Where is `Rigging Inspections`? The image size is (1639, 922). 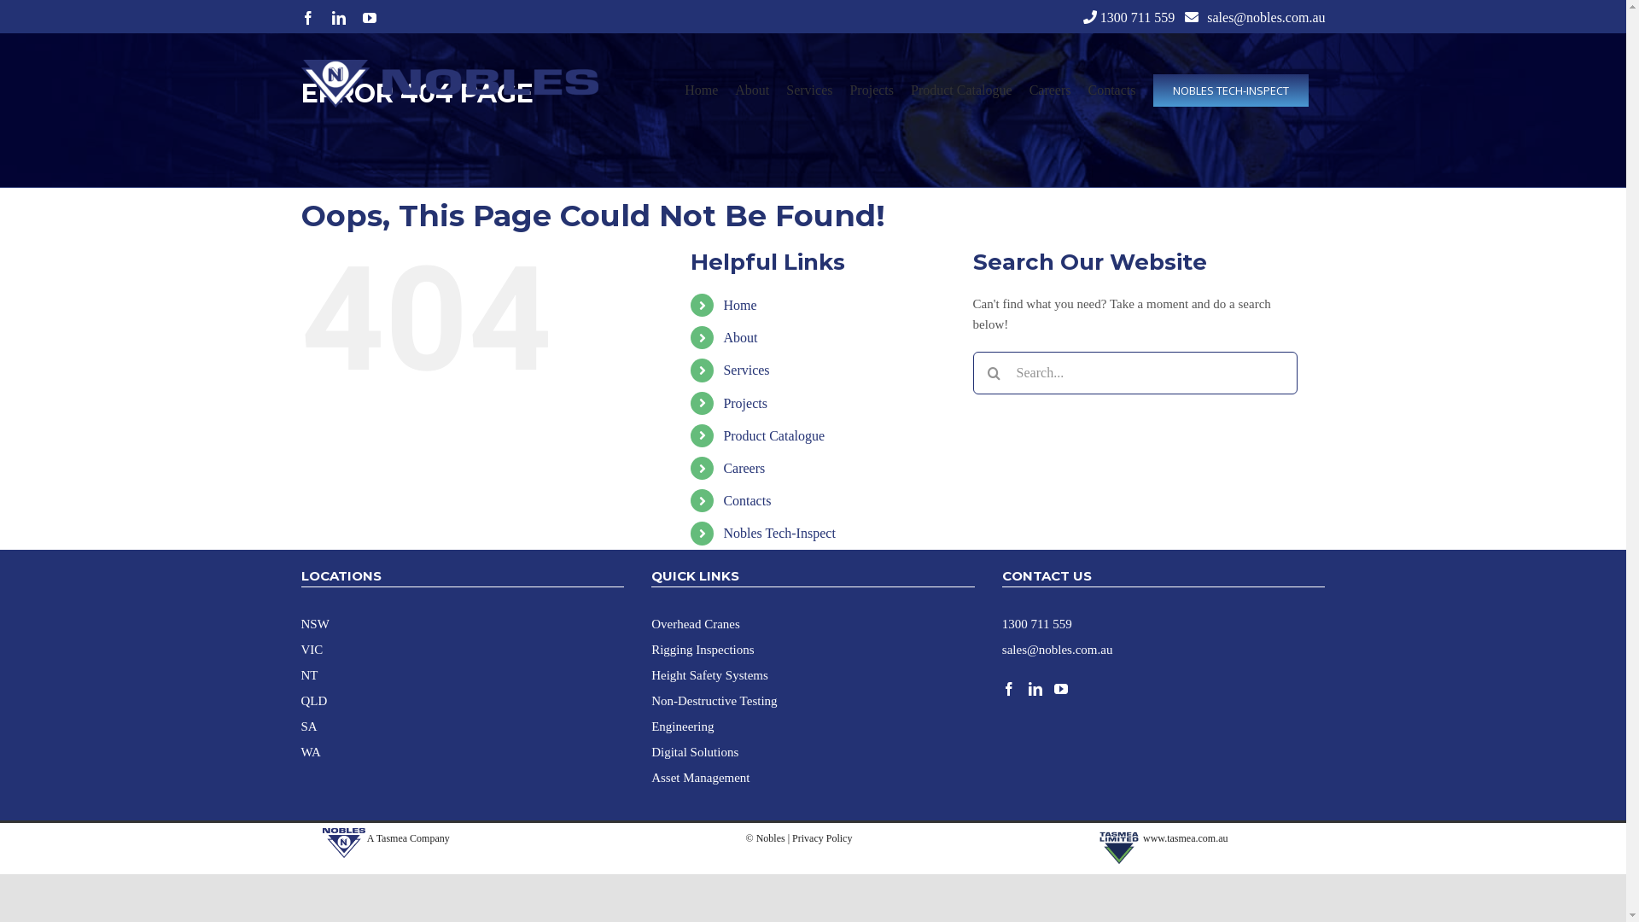 Rigging Inspections is located at coordinates (703, 649).